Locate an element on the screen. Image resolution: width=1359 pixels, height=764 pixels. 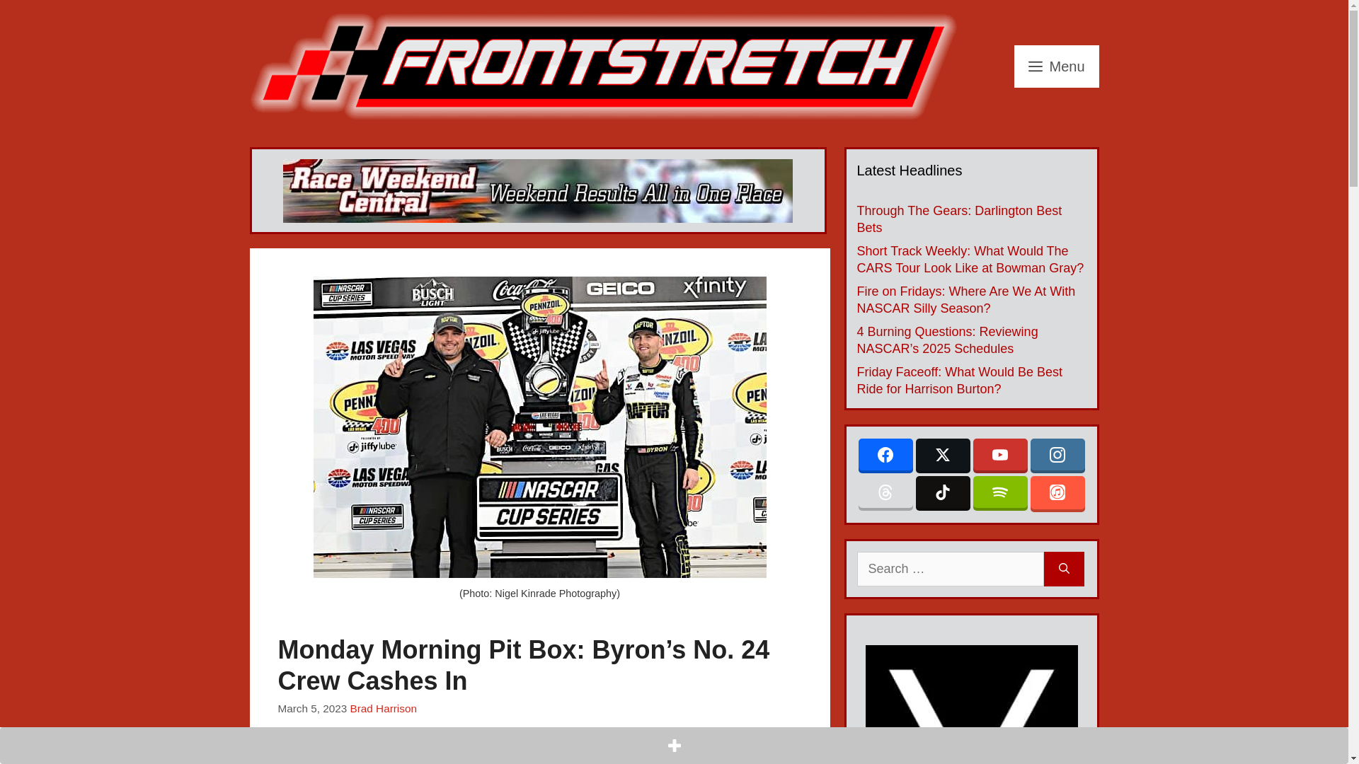
Share on Comments is located at coordinates (443, 756).